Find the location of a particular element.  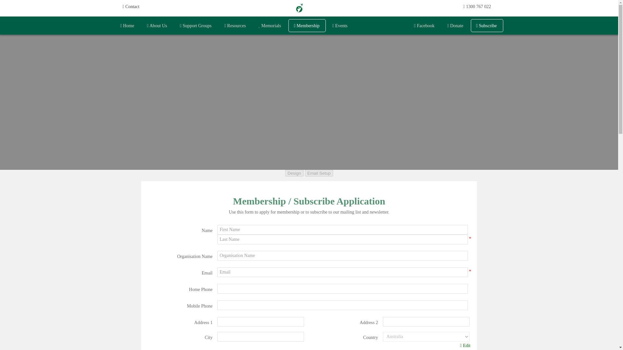

Subscribe is located at coordinates (487, 26).